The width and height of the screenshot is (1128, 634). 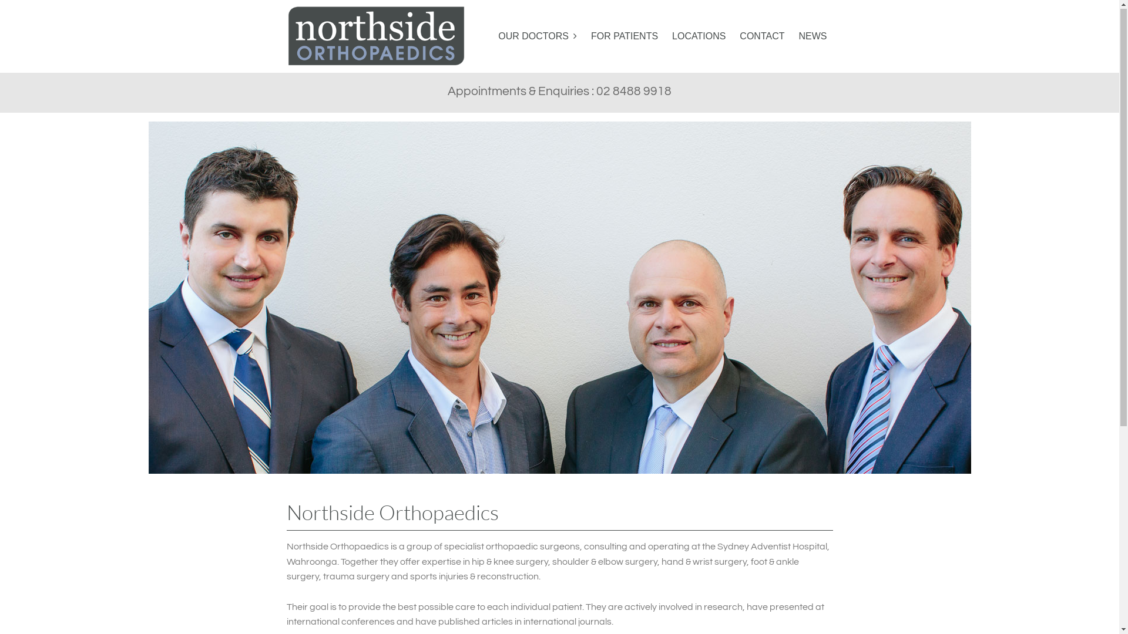 What do you see at coordinates (813, 36) in the screenshot?
I see `NEWS` at bounding box center [813, 36].